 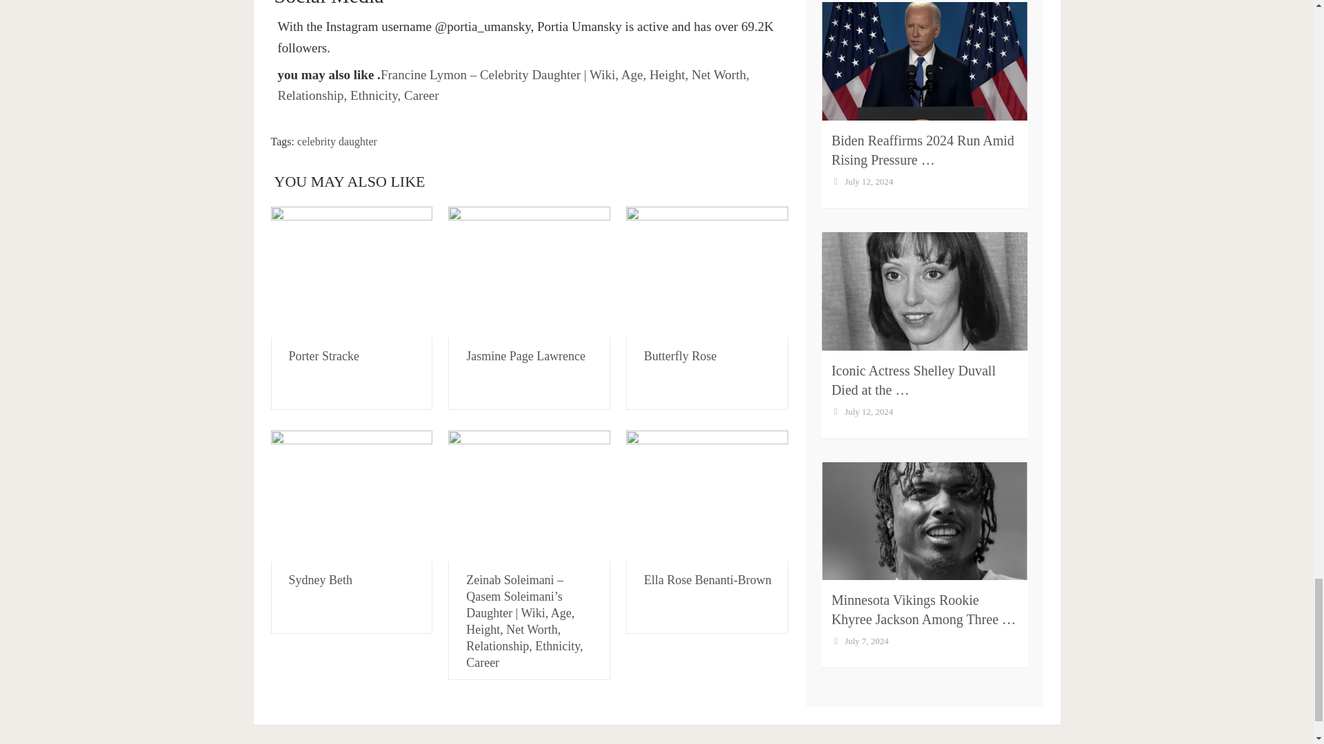 I want to click on Sydney Beth, so click(x=320, y=580).